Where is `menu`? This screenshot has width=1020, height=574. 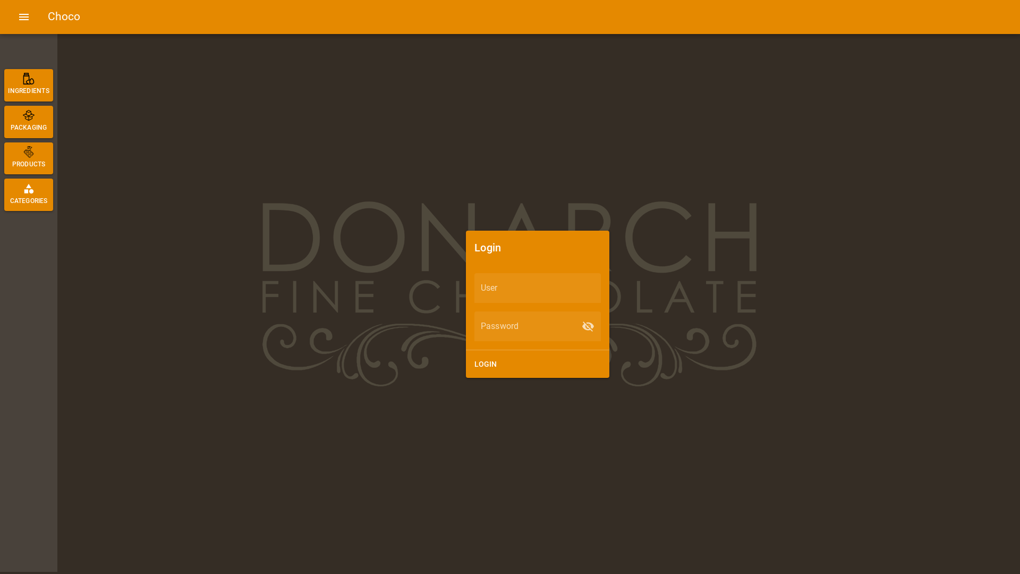
menu is located at coordinates (24, 17).